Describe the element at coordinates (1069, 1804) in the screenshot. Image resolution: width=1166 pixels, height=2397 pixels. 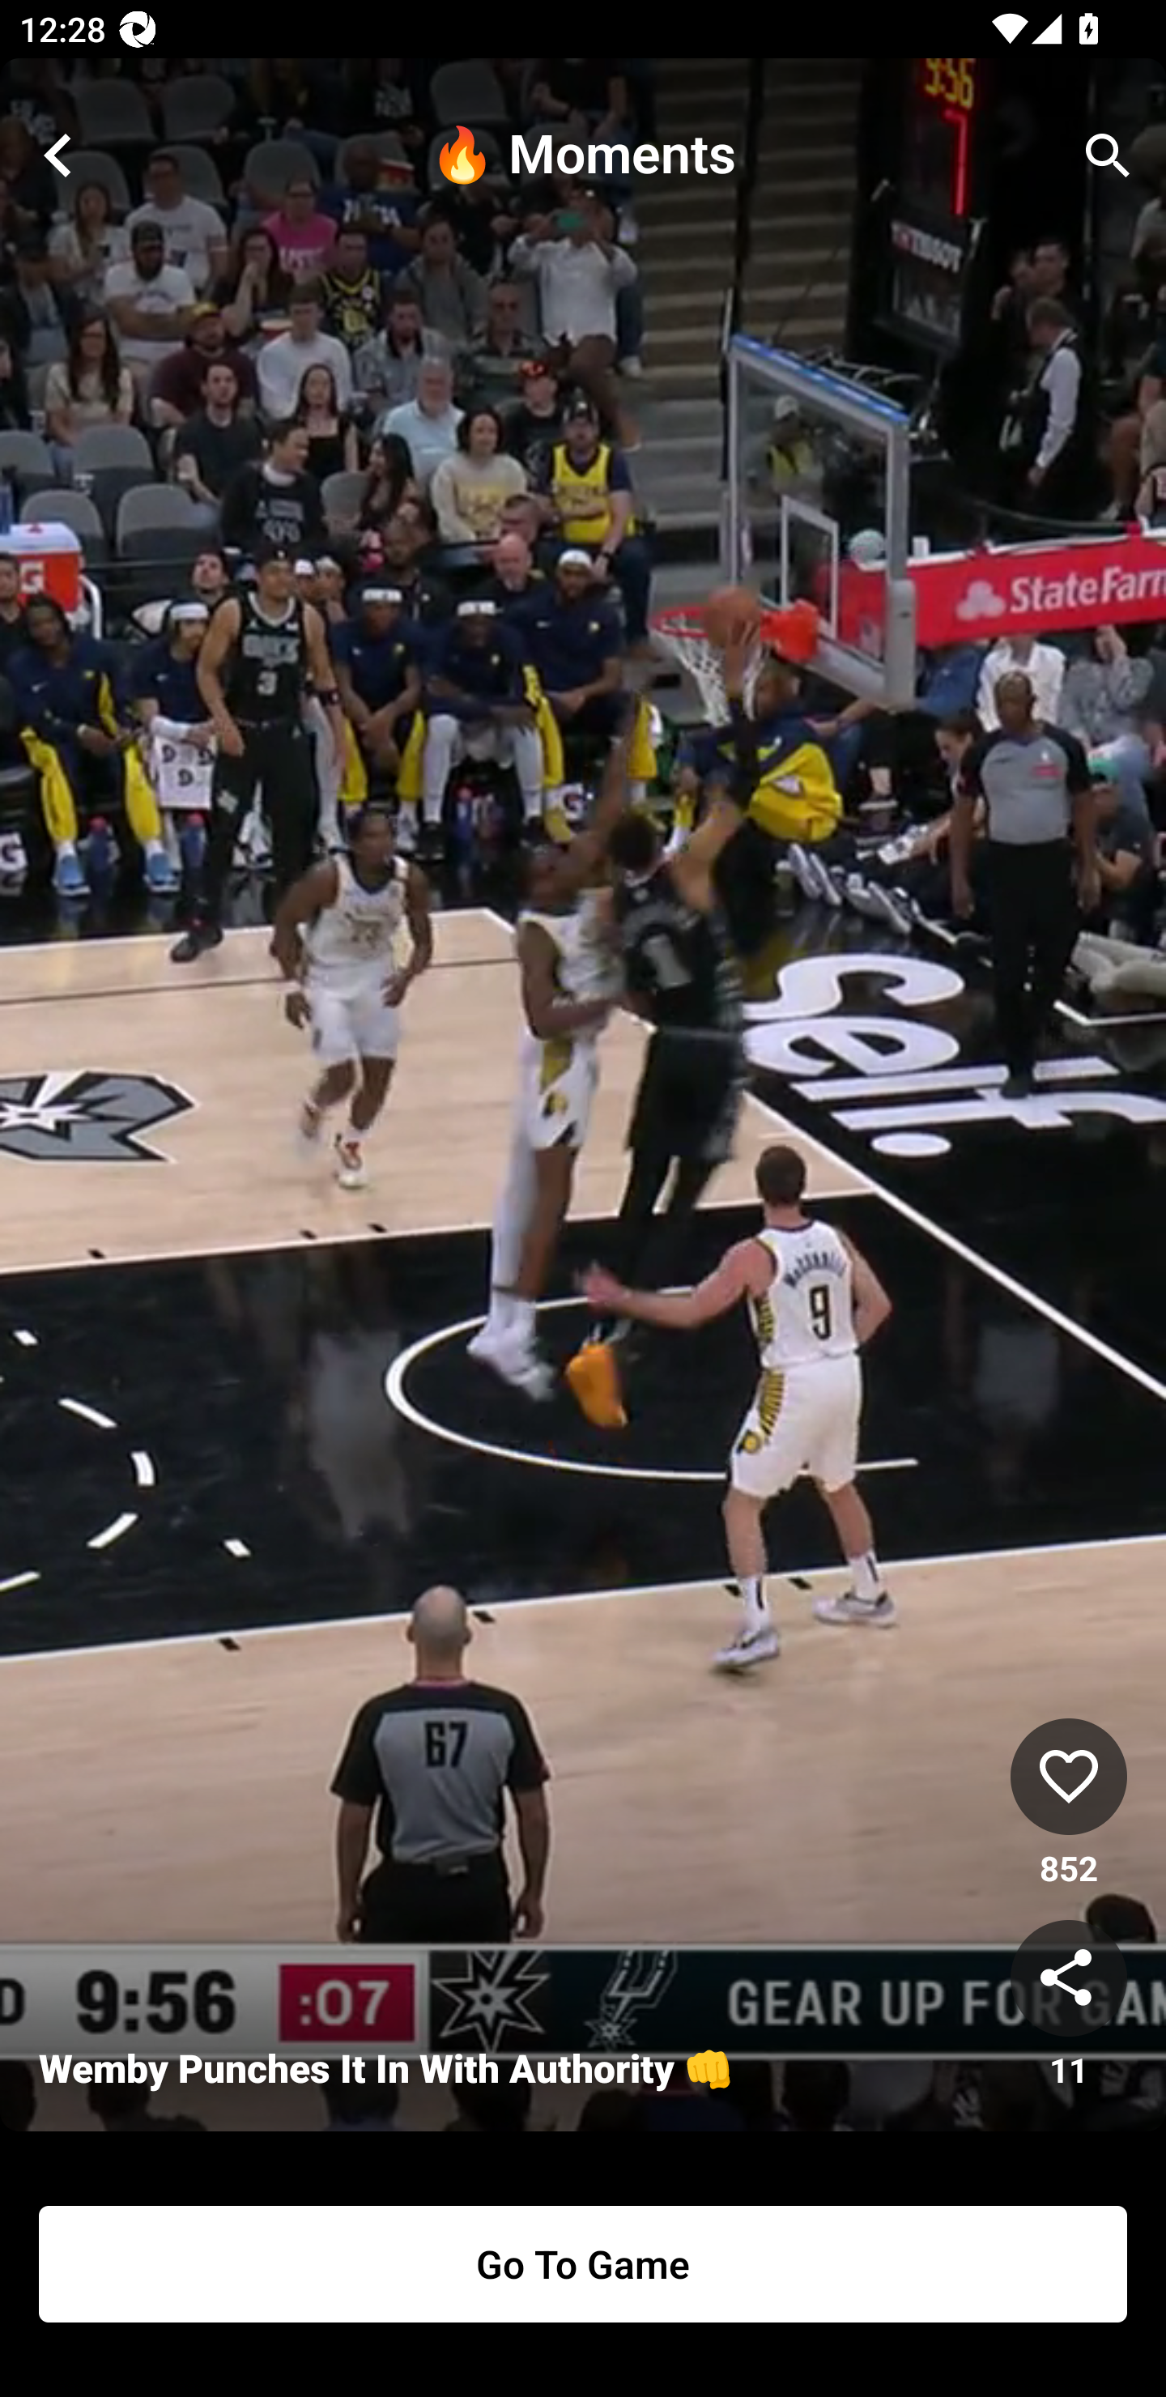
I see `like 852 852 Likes` at that location.